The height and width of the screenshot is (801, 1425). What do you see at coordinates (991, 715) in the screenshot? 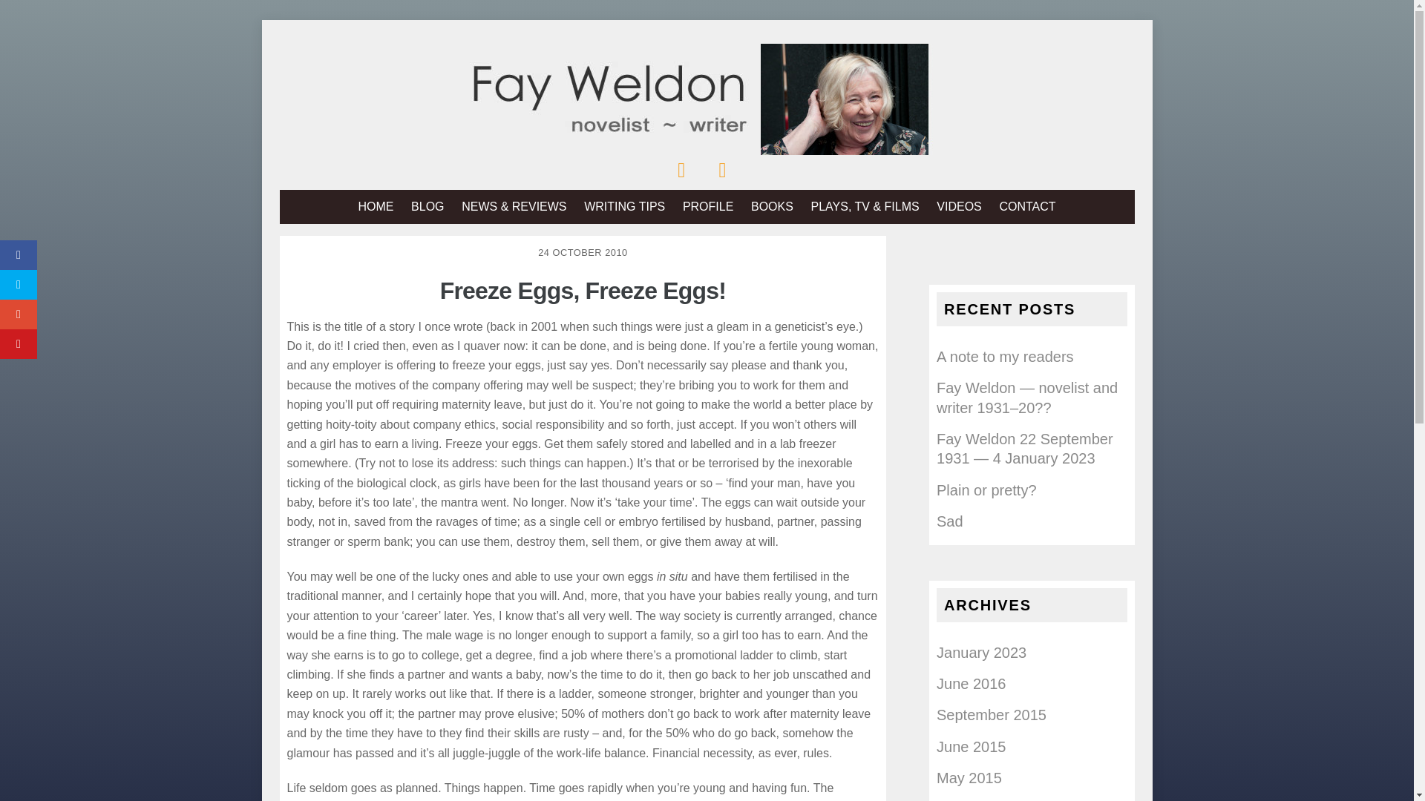
I see `September 2015` at bounding box center [991, 715].